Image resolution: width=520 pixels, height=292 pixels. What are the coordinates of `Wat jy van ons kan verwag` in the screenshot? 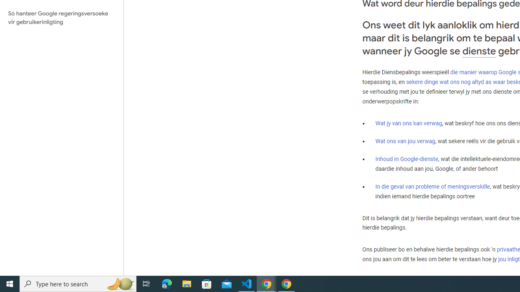 It's located at (409, 123).